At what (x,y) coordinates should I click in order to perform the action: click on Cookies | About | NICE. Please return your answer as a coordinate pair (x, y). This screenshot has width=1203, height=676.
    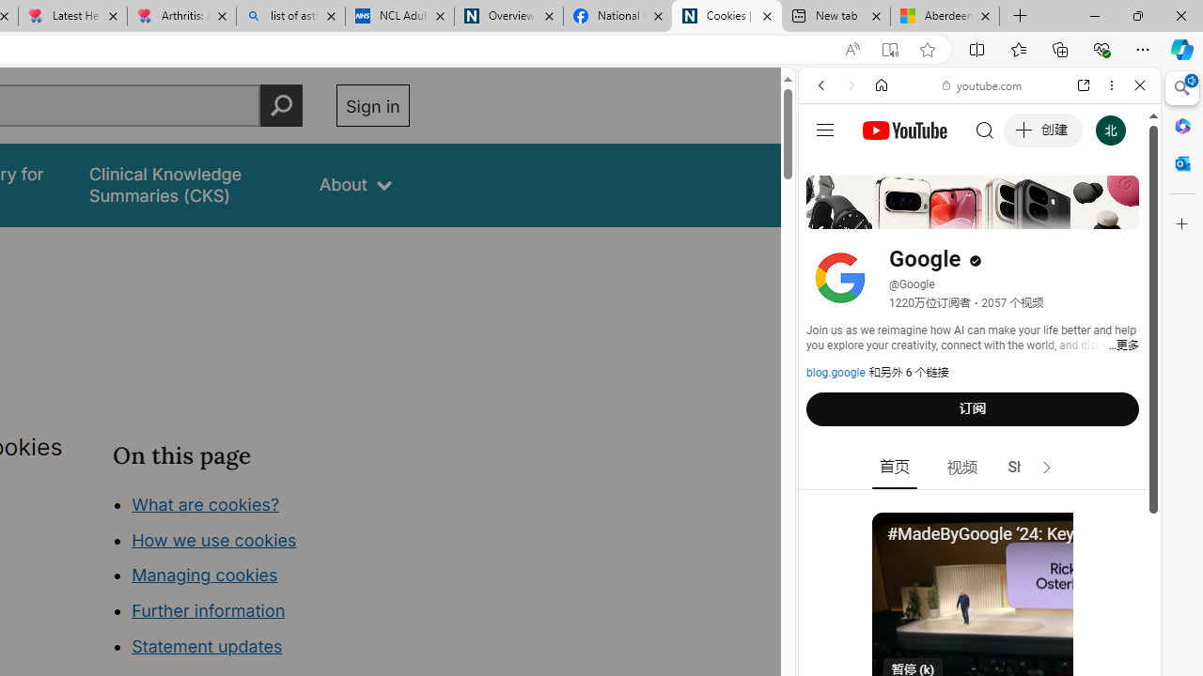
    Looking at the image, I should click on (726, 17).